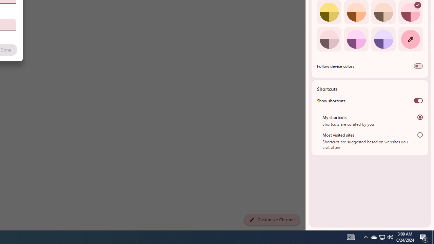 This screenshot has width=434, height=244. Describe the element at coordinates (329, 12) in the screenshot. I see `Citron` at that location.